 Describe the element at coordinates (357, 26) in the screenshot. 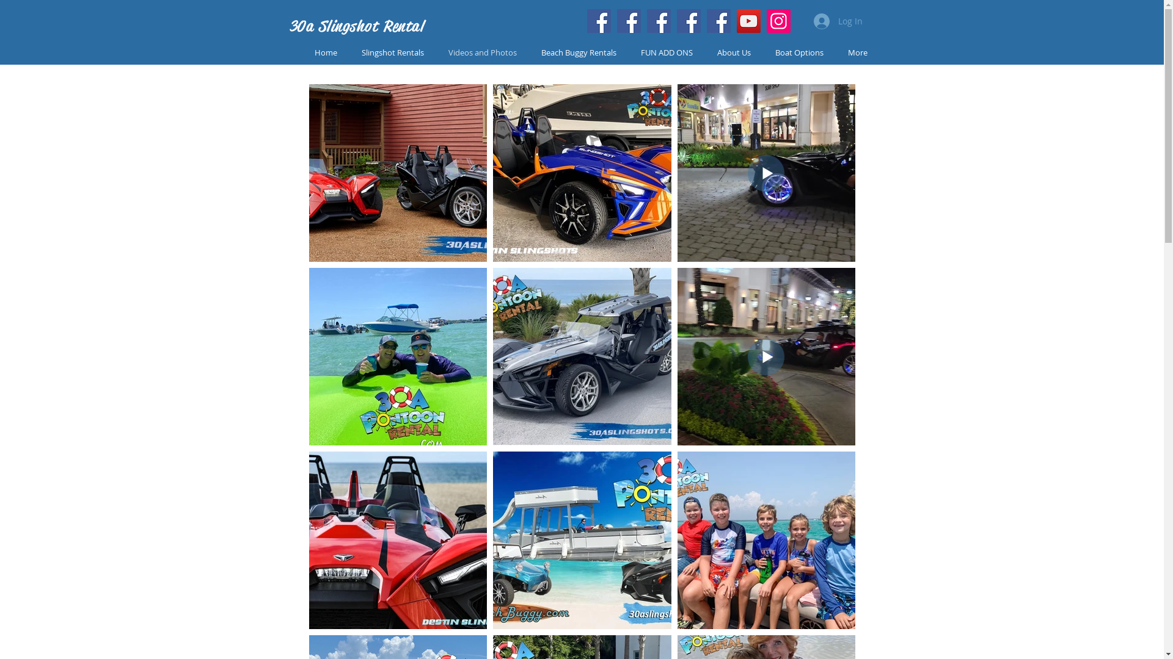

I see `30a Slingshot  Rental` at that location.